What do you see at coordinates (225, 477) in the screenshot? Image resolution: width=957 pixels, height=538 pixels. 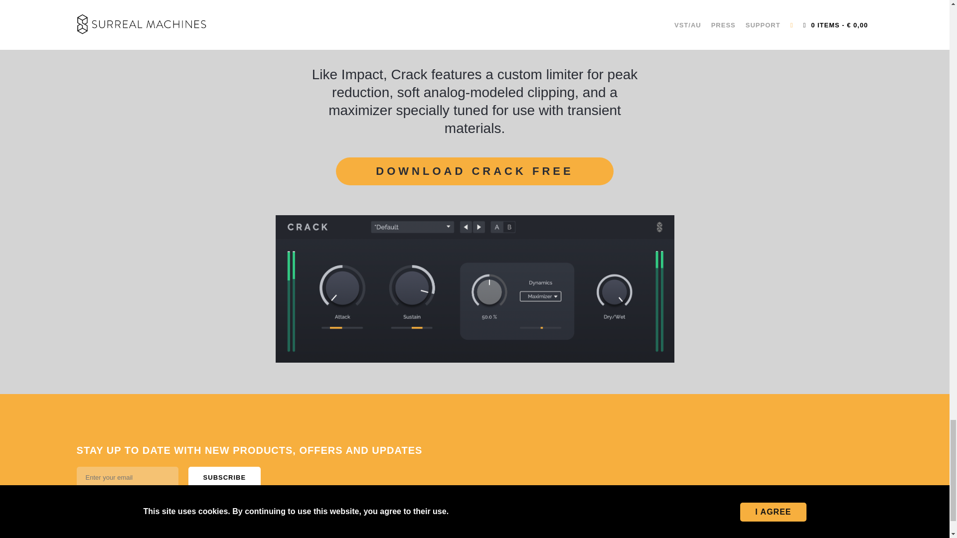 I see `Subscribe` at bounding box center [225, 477].